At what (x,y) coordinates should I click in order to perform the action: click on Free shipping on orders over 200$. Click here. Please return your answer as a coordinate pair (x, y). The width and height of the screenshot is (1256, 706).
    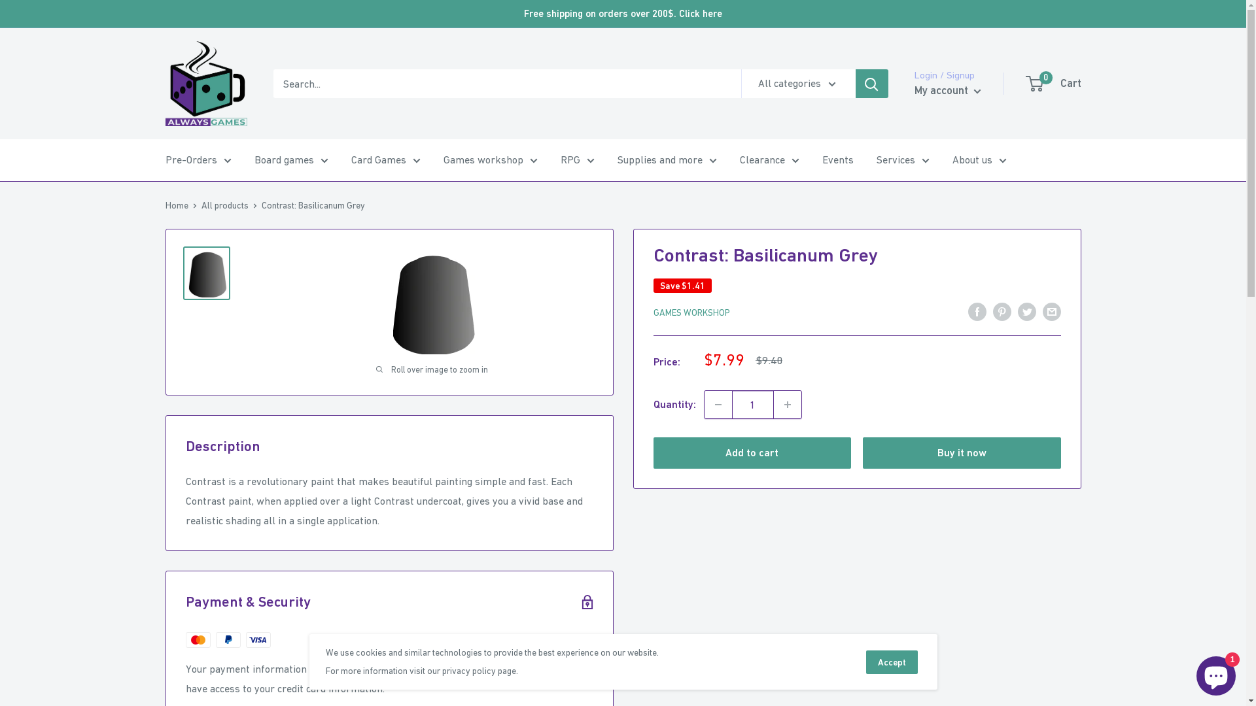
    Looking at the image, I should click on (623, 14).